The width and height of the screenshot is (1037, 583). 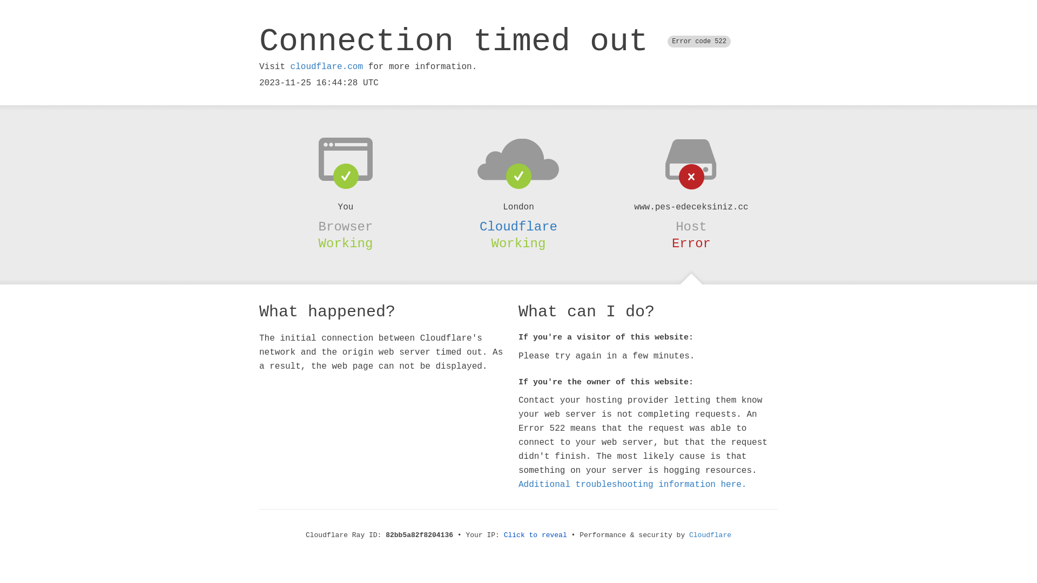 What do you see at coordinates (327, 67) in the screenshot?
I see `cloudflare.com` at bounding box center [327, 67].